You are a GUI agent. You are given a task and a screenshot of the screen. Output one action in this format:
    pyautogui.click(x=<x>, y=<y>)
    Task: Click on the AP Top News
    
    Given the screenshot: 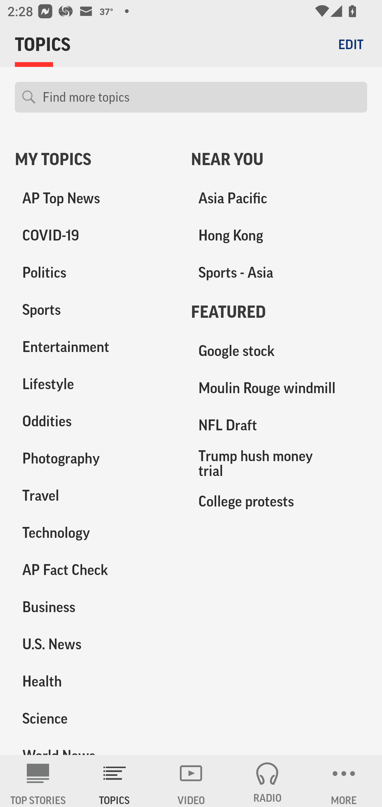 What is the action you would take?
    pyautogui.click(x=95, y=198)
    